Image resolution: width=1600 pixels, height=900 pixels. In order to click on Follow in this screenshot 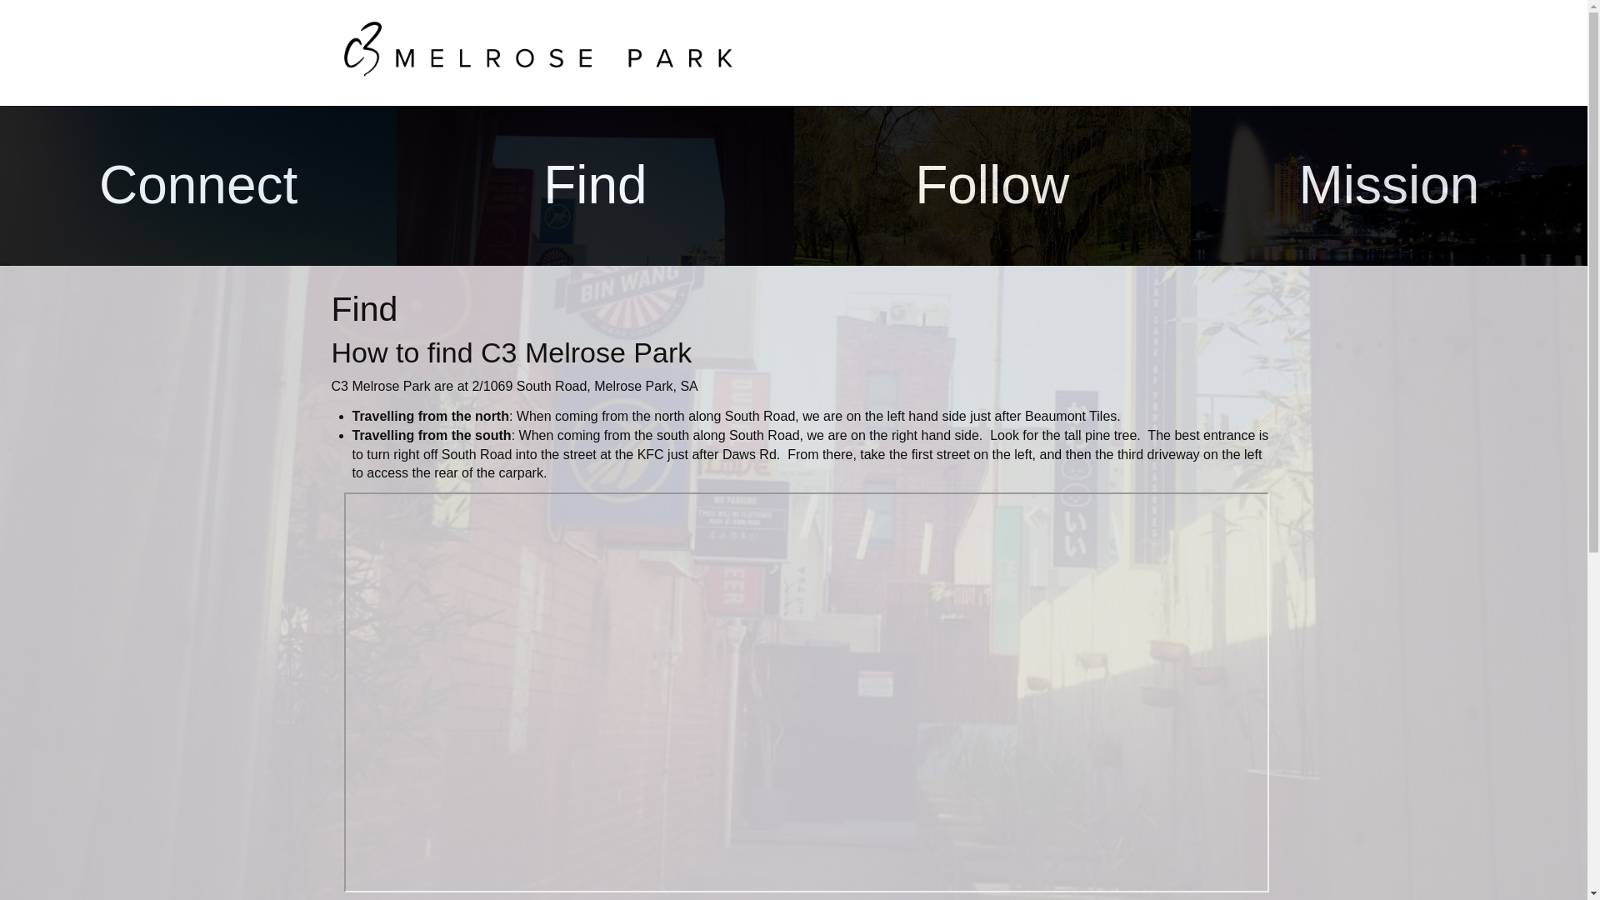, I will do `click(992, 185)`.